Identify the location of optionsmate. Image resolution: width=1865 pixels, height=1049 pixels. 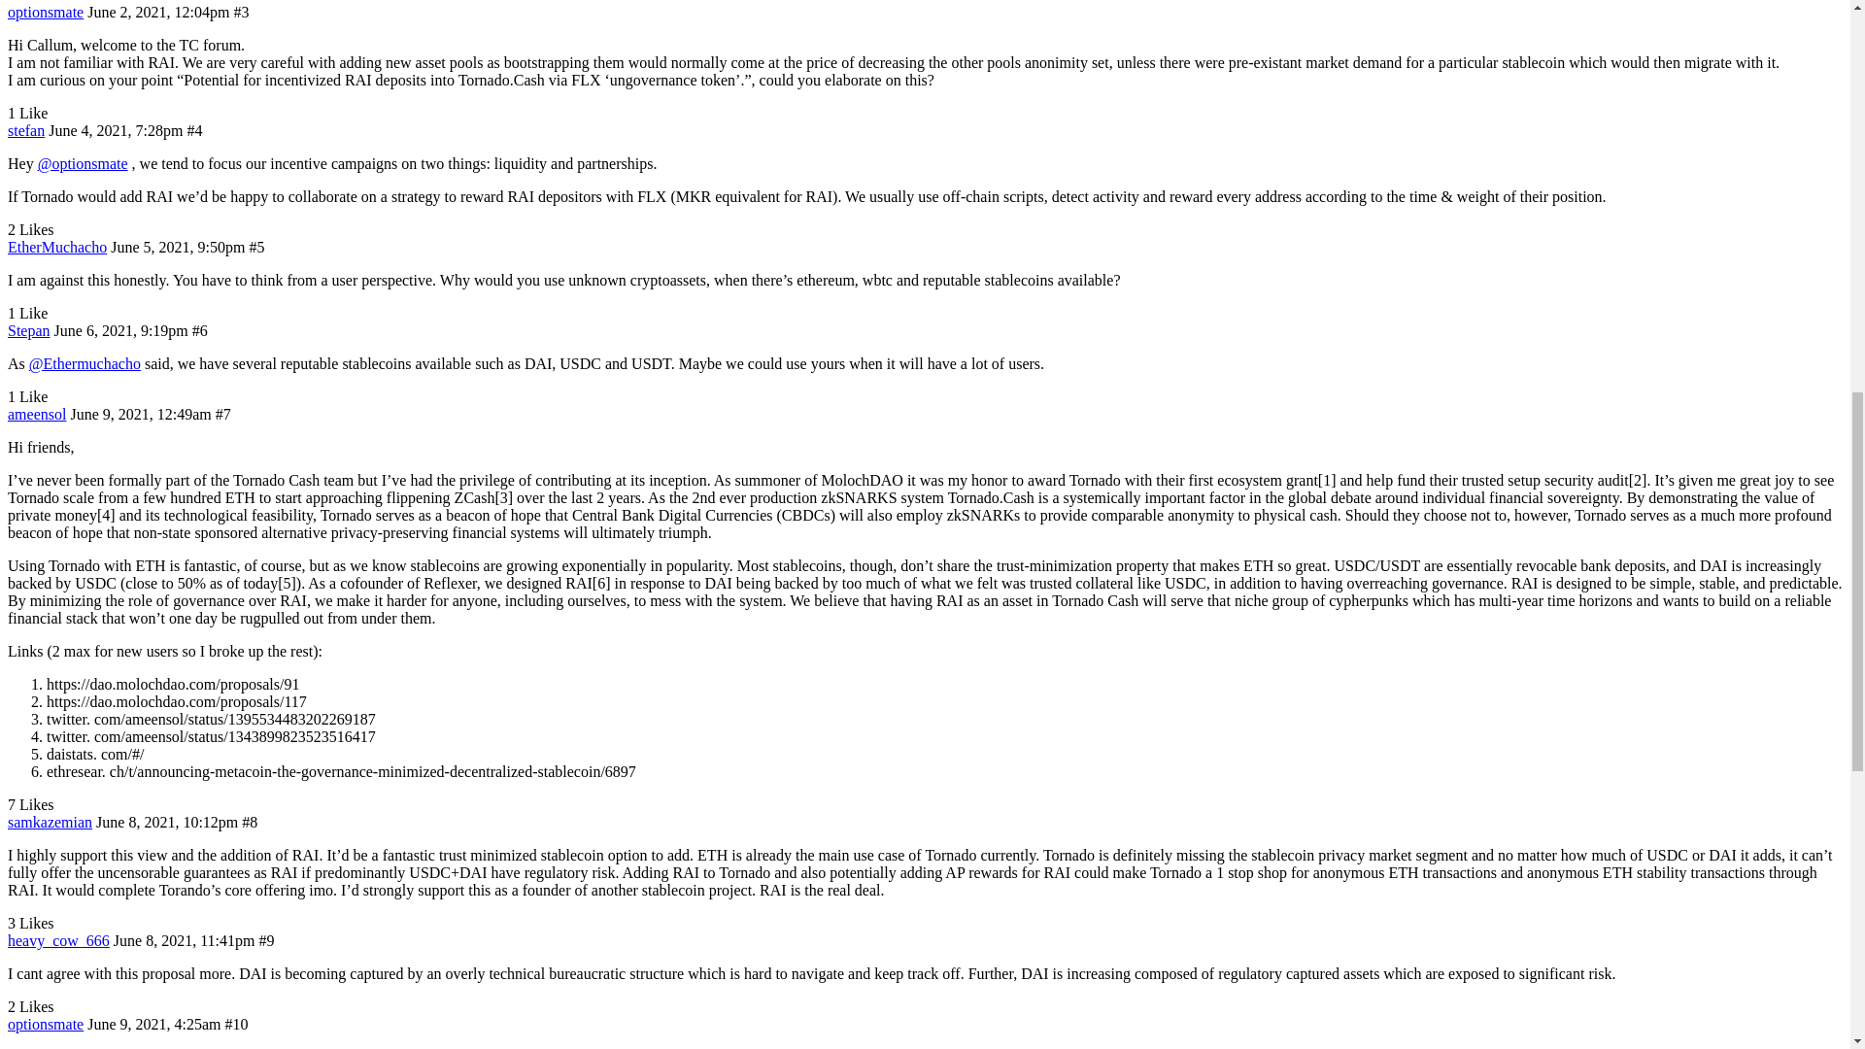
(45, 1024).